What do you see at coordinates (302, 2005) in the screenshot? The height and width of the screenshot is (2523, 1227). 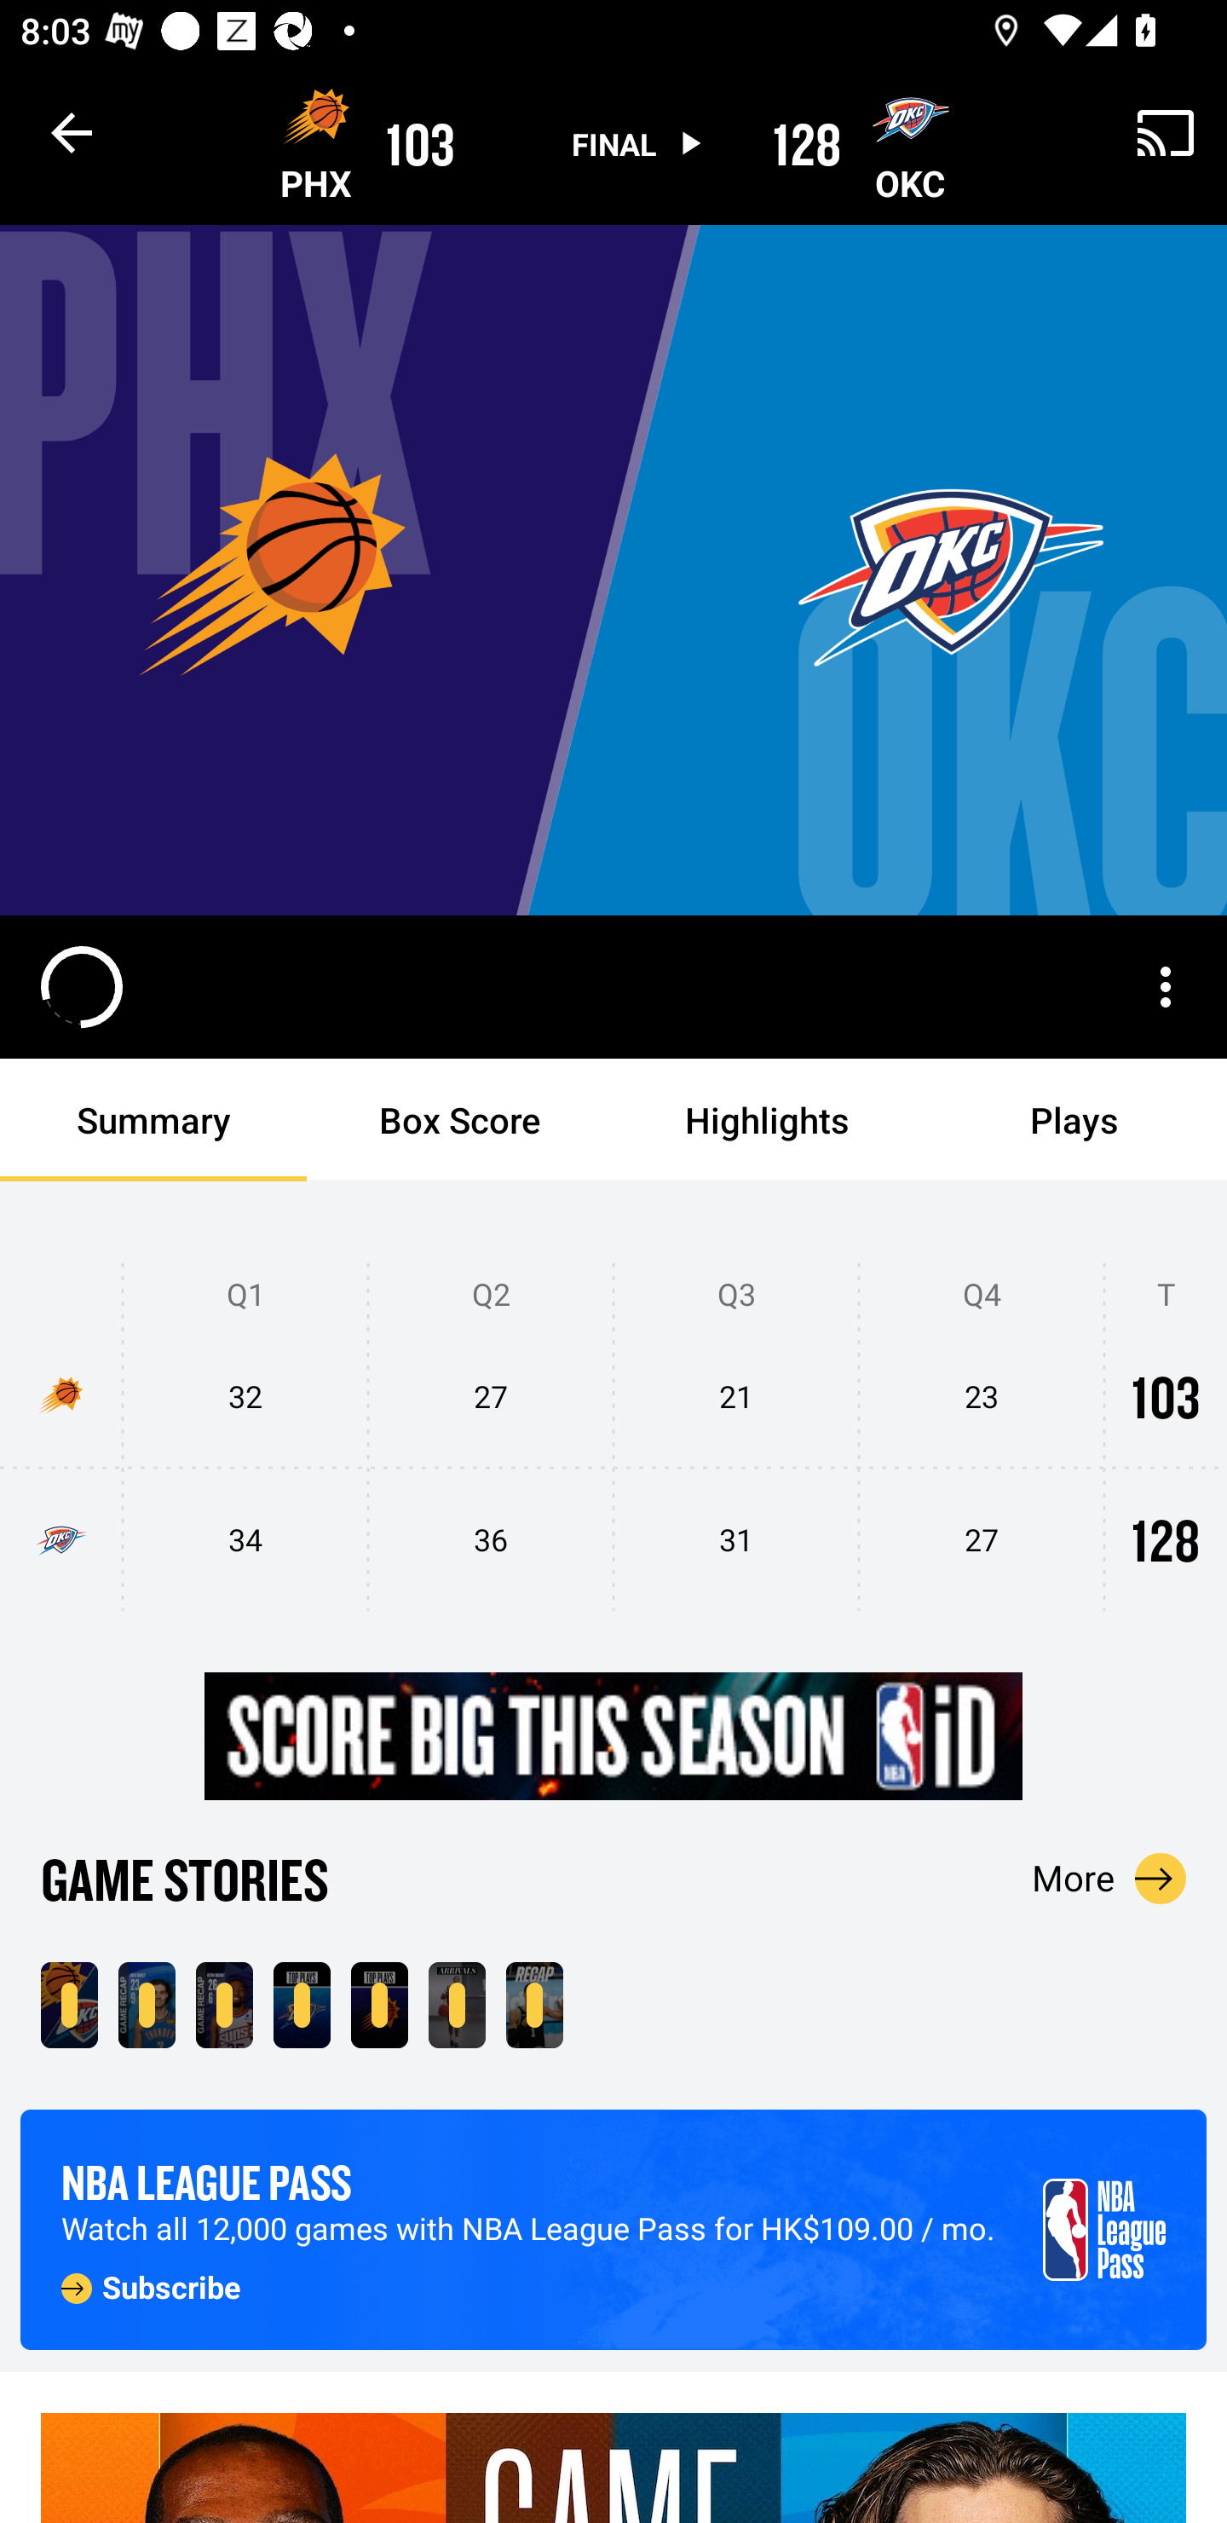 I see `NEW OKC's Top Plays from PHX vs. OKC` at bounding box center [302, 2005].